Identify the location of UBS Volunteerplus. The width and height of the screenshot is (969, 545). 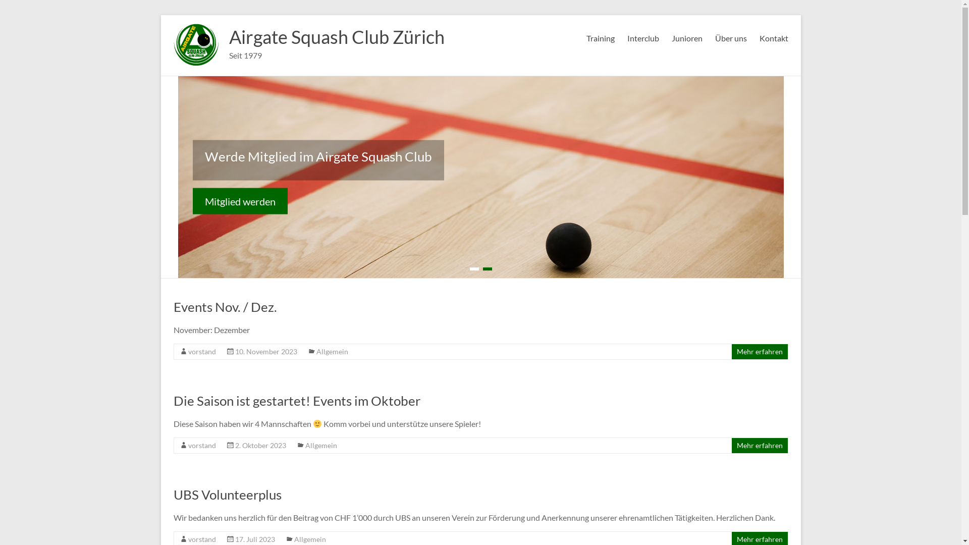
(228, 495).